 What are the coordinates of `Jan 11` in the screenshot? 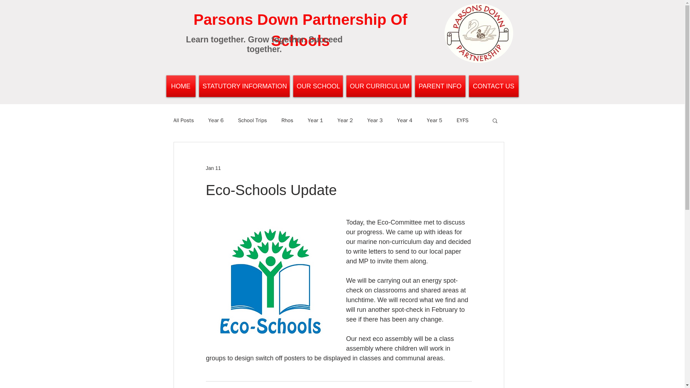 It's located at (213, 168).